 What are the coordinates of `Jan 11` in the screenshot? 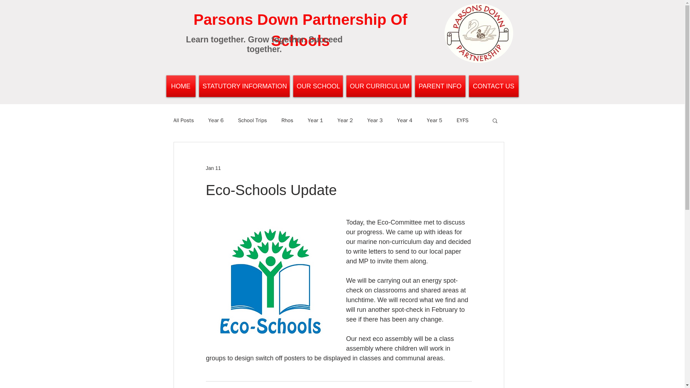 It's located at (213, 168).